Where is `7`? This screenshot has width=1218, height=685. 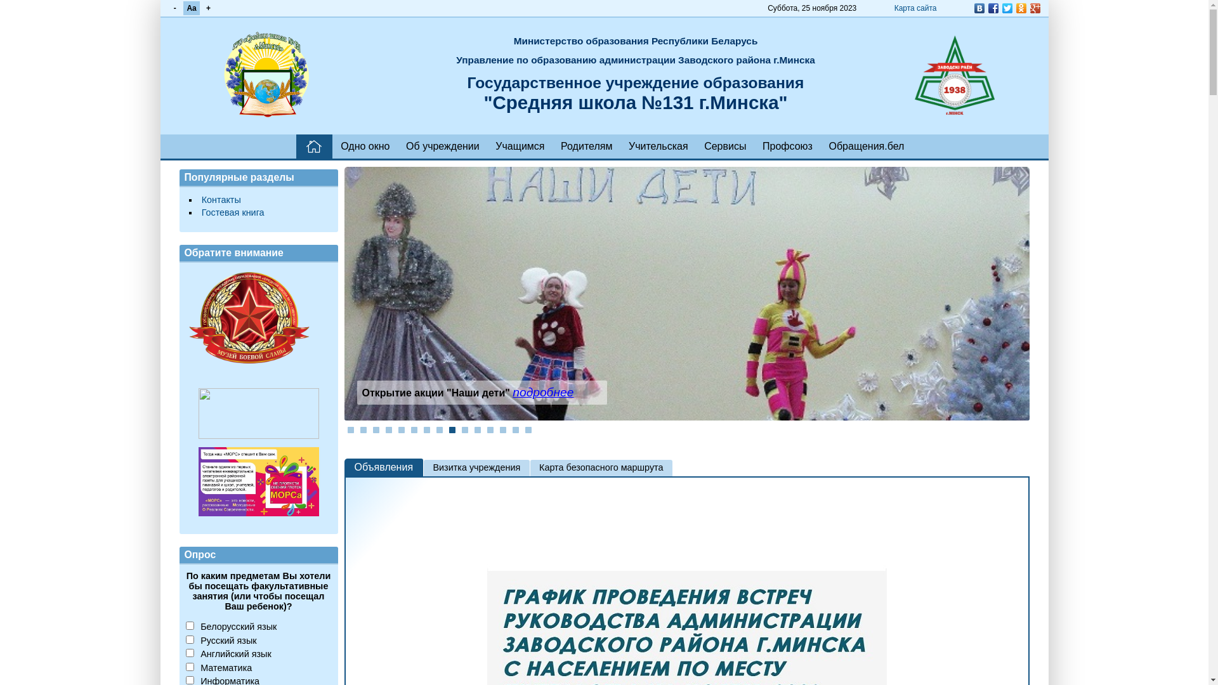
7 is located at coordinates (427, 430).